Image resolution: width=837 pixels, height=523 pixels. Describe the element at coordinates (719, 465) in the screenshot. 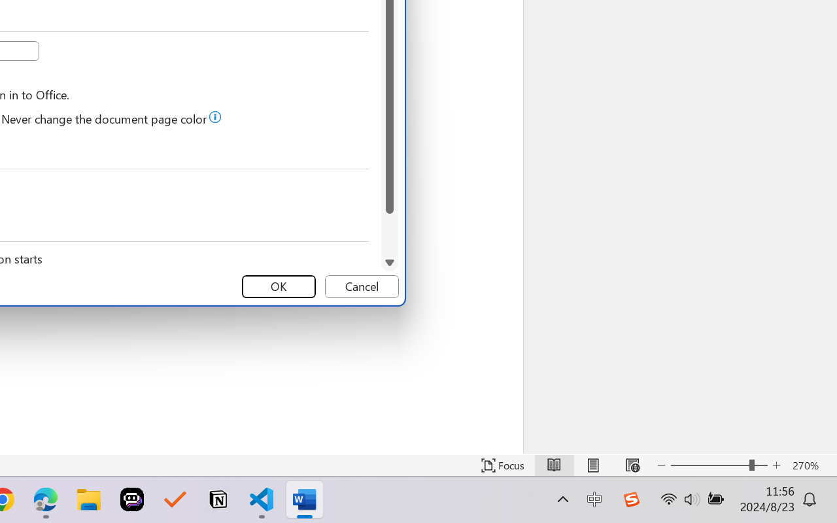

I see `Text Size` at that location.